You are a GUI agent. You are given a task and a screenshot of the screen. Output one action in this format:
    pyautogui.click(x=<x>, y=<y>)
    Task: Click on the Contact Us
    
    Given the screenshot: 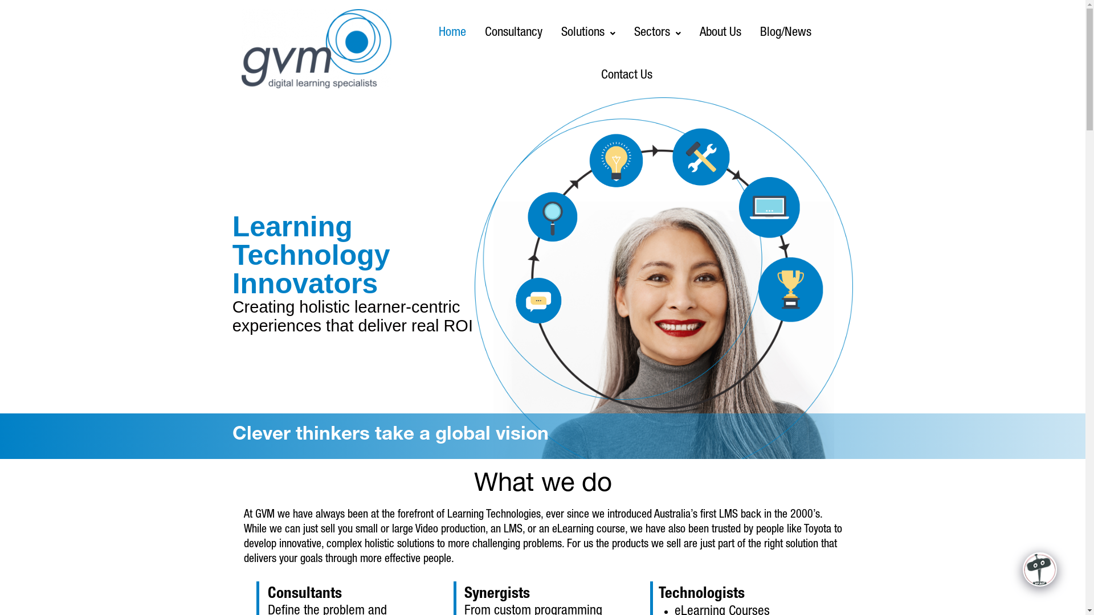 What is the action you would take?
    pyautogui.click(x=627, y=76)
    